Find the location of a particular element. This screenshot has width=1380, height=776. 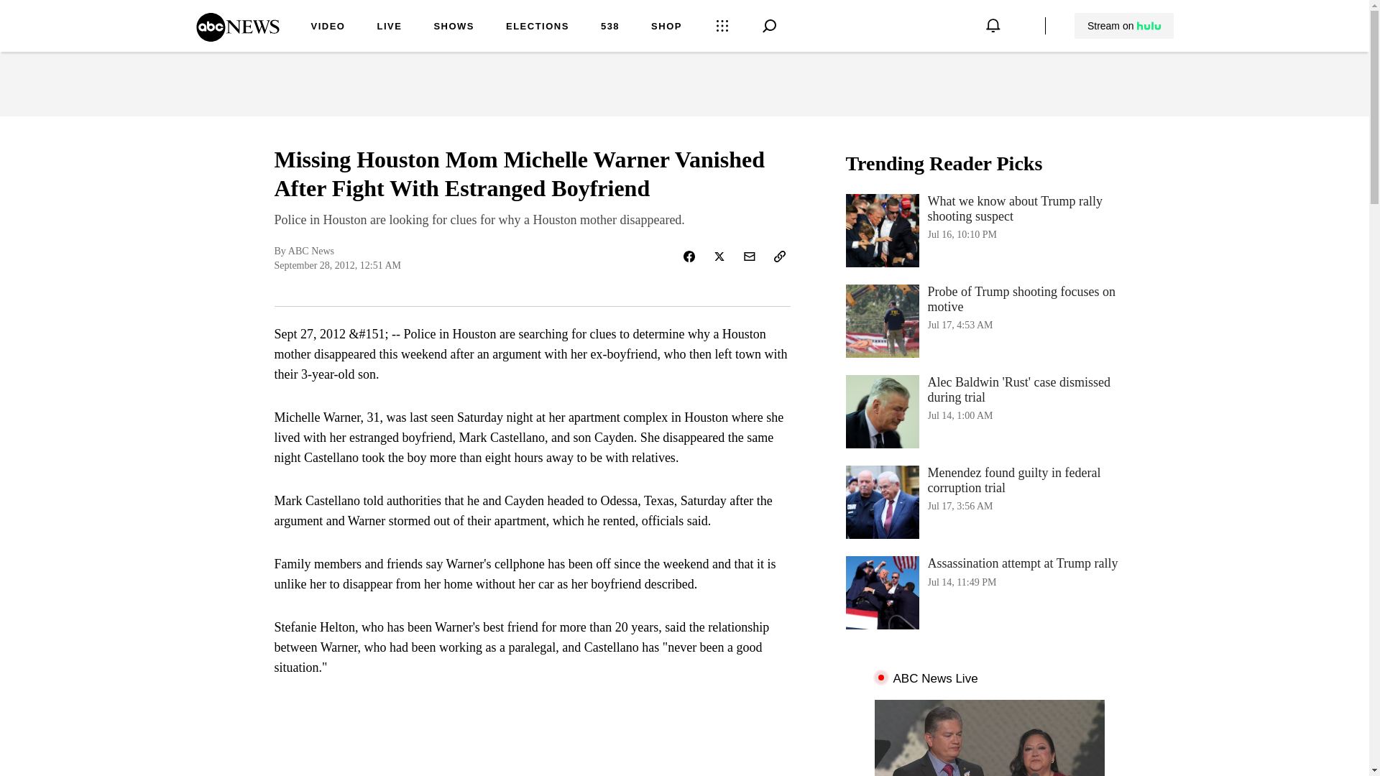

VIDEO is located at coordinates (989, 592).